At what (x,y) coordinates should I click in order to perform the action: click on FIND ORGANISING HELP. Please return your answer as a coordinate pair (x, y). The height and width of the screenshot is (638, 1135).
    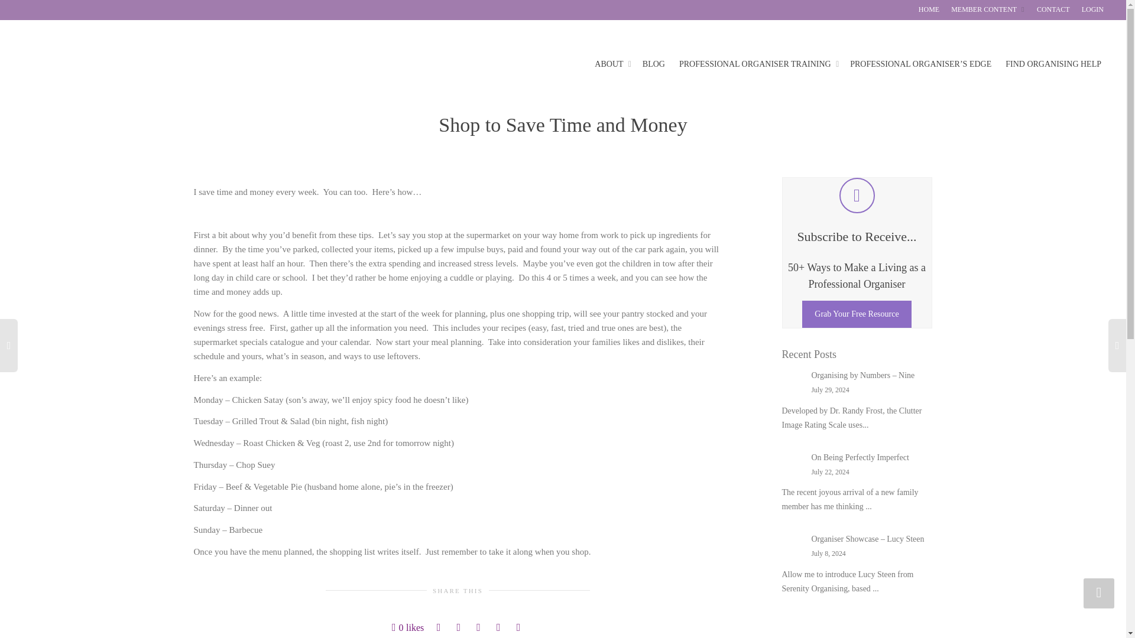
    Looking at the image, I should click on (1053, 64).